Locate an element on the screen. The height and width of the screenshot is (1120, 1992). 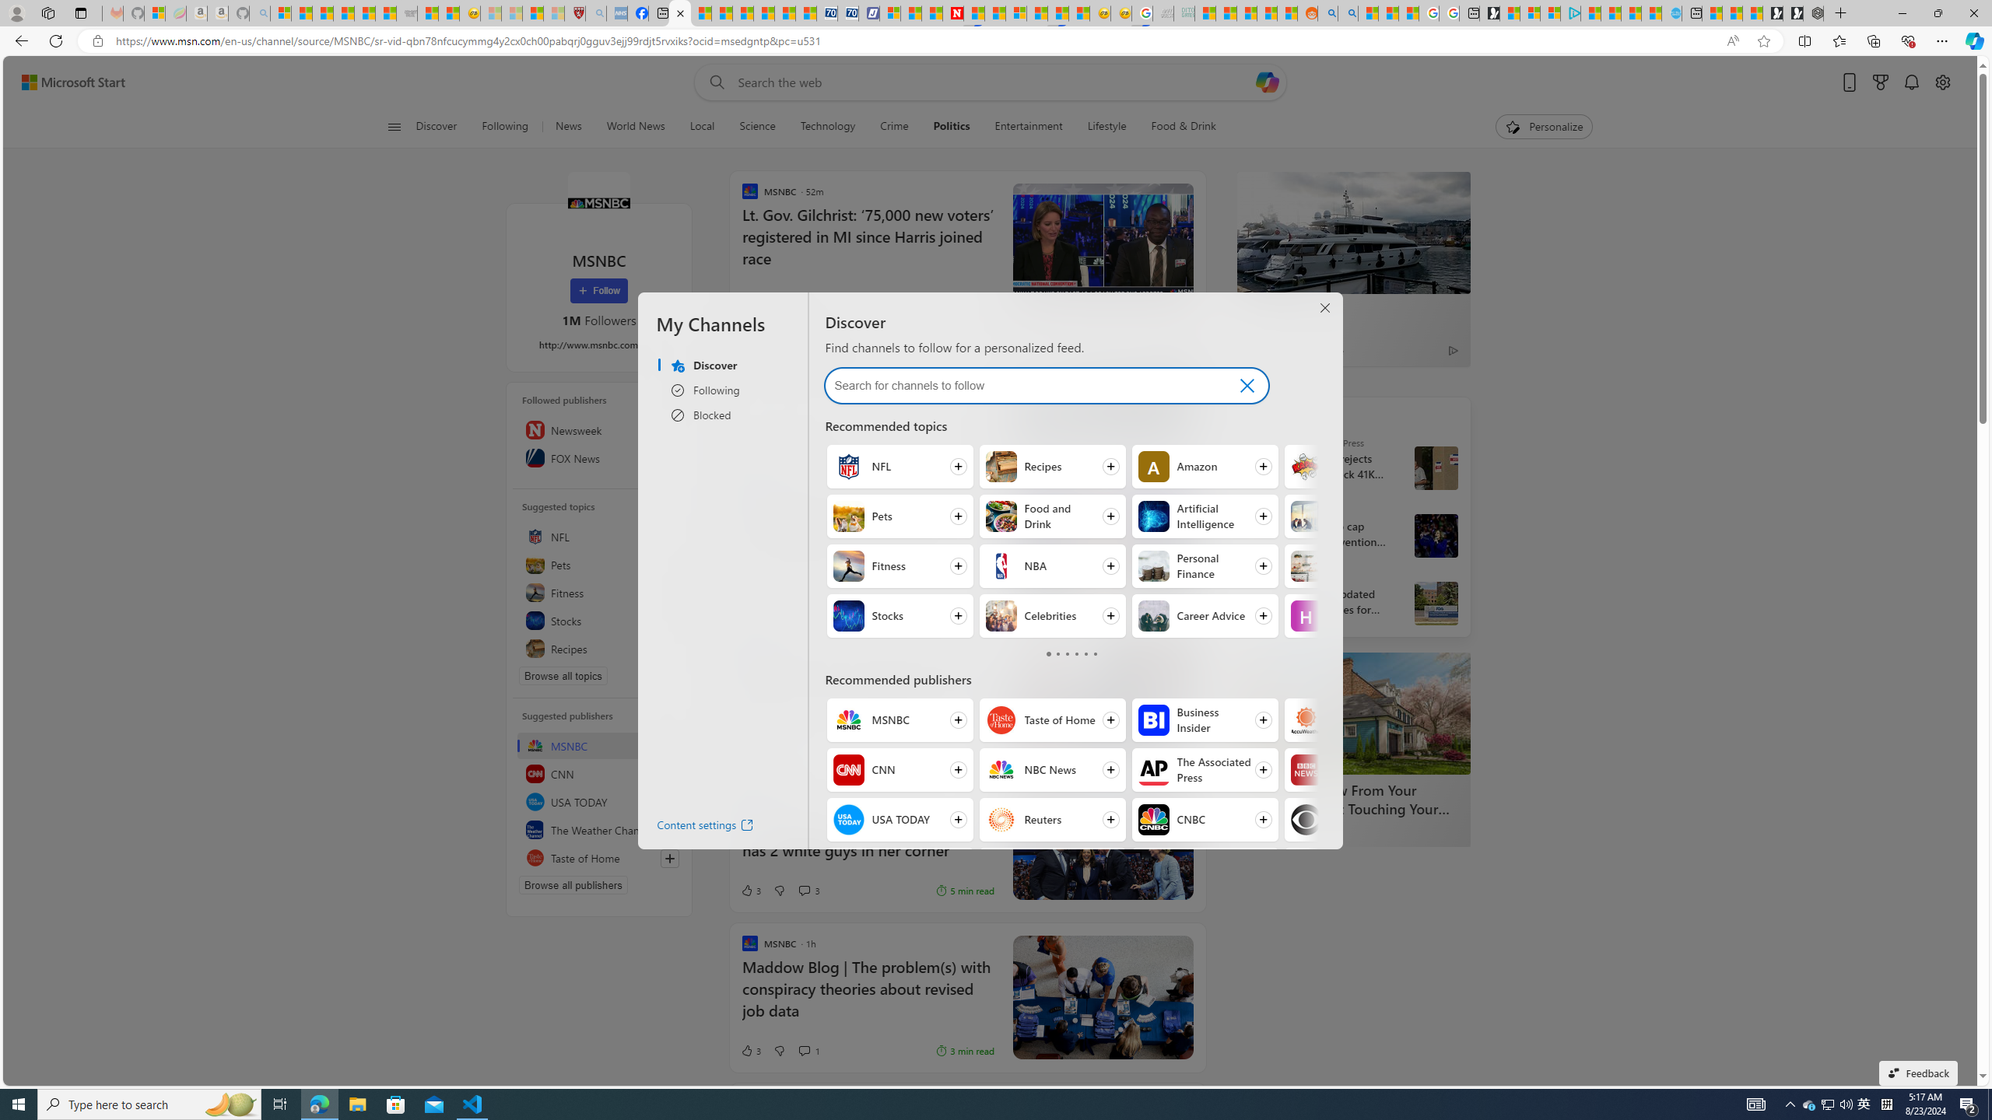
Follow ABC News is located at coordinates (1051, 870).